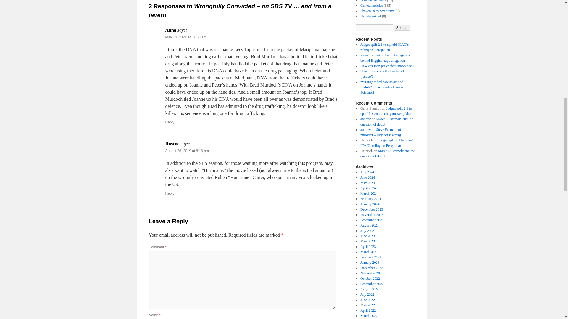  What do you see at coordinates (187, 151) in the screenshot?
I see `August 26, 2019 at 8:16 pm` at bounding box center [187, 151].